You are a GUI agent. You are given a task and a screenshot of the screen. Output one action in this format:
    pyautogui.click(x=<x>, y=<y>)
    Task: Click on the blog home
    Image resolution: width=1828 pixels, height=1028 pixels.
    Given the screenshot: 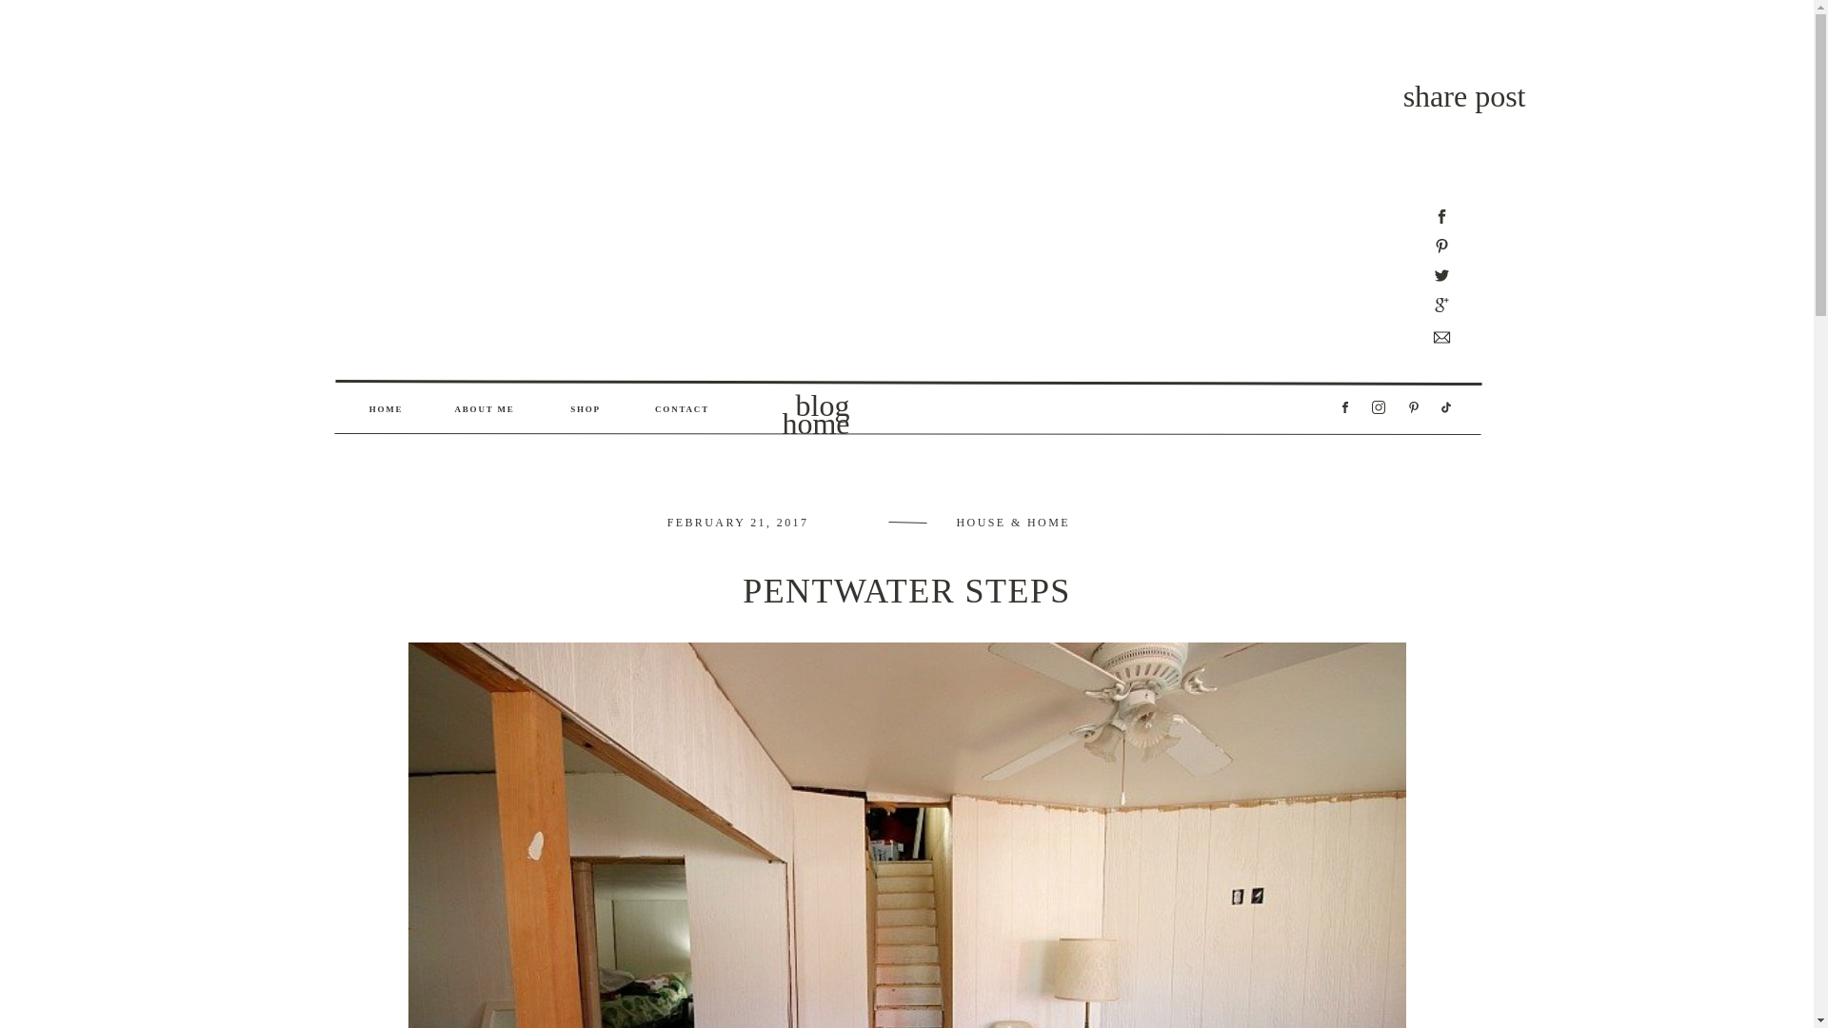 What is the action you would take?
    pyautogui.click(x=800, y=406)
    